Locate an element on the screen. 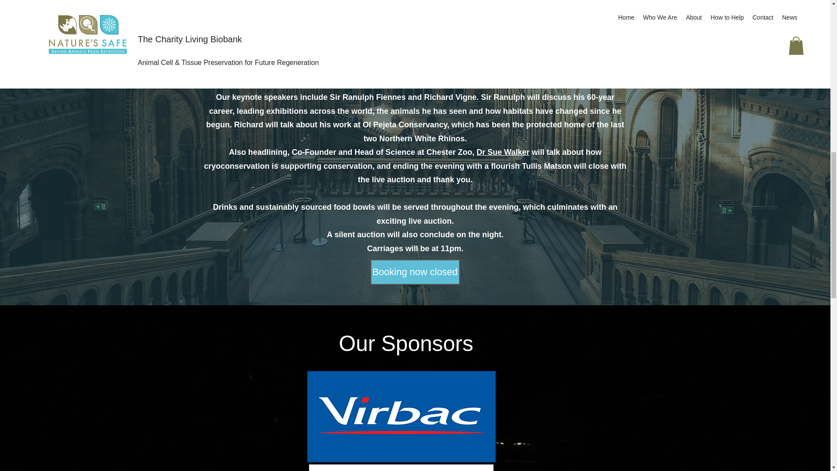 This screenshot has width=837, height=471. Tullis Matson is located at coordinates (316, 56).